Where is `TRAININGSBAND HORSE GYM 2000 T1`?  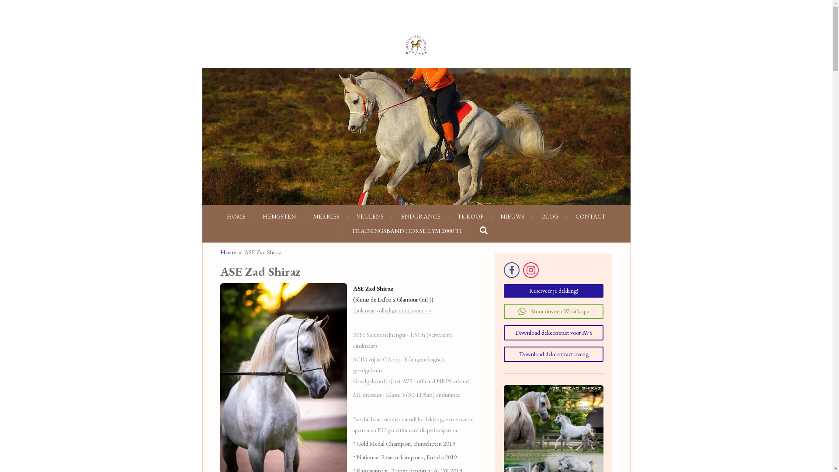 TRAININGSBAND HORSE GYM 2000 T1 is located at coordinates (407, 231).